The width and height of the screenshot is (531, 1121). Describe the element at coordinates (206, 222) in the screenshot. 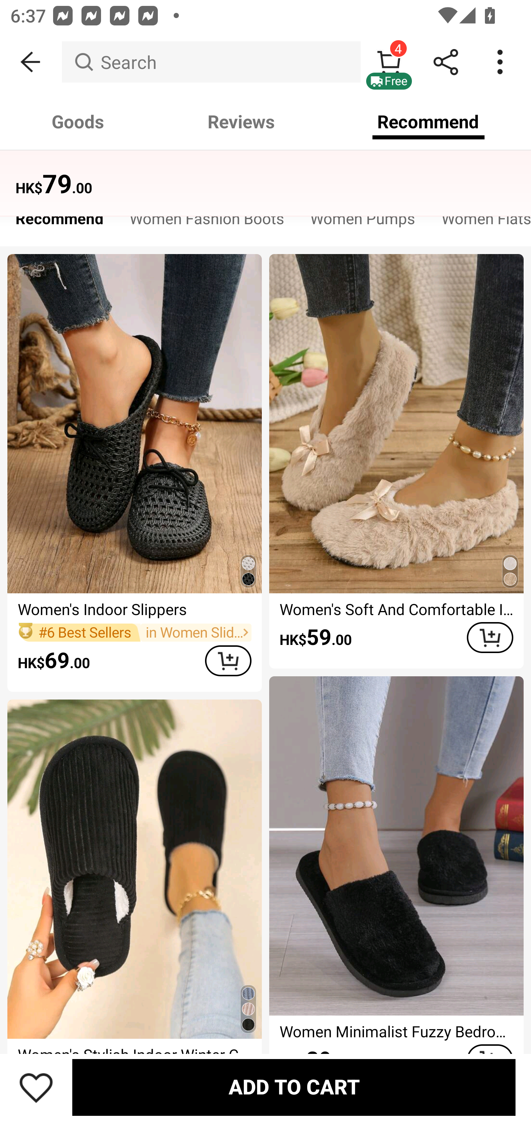

I see `Women Fashion Boots` at that location.